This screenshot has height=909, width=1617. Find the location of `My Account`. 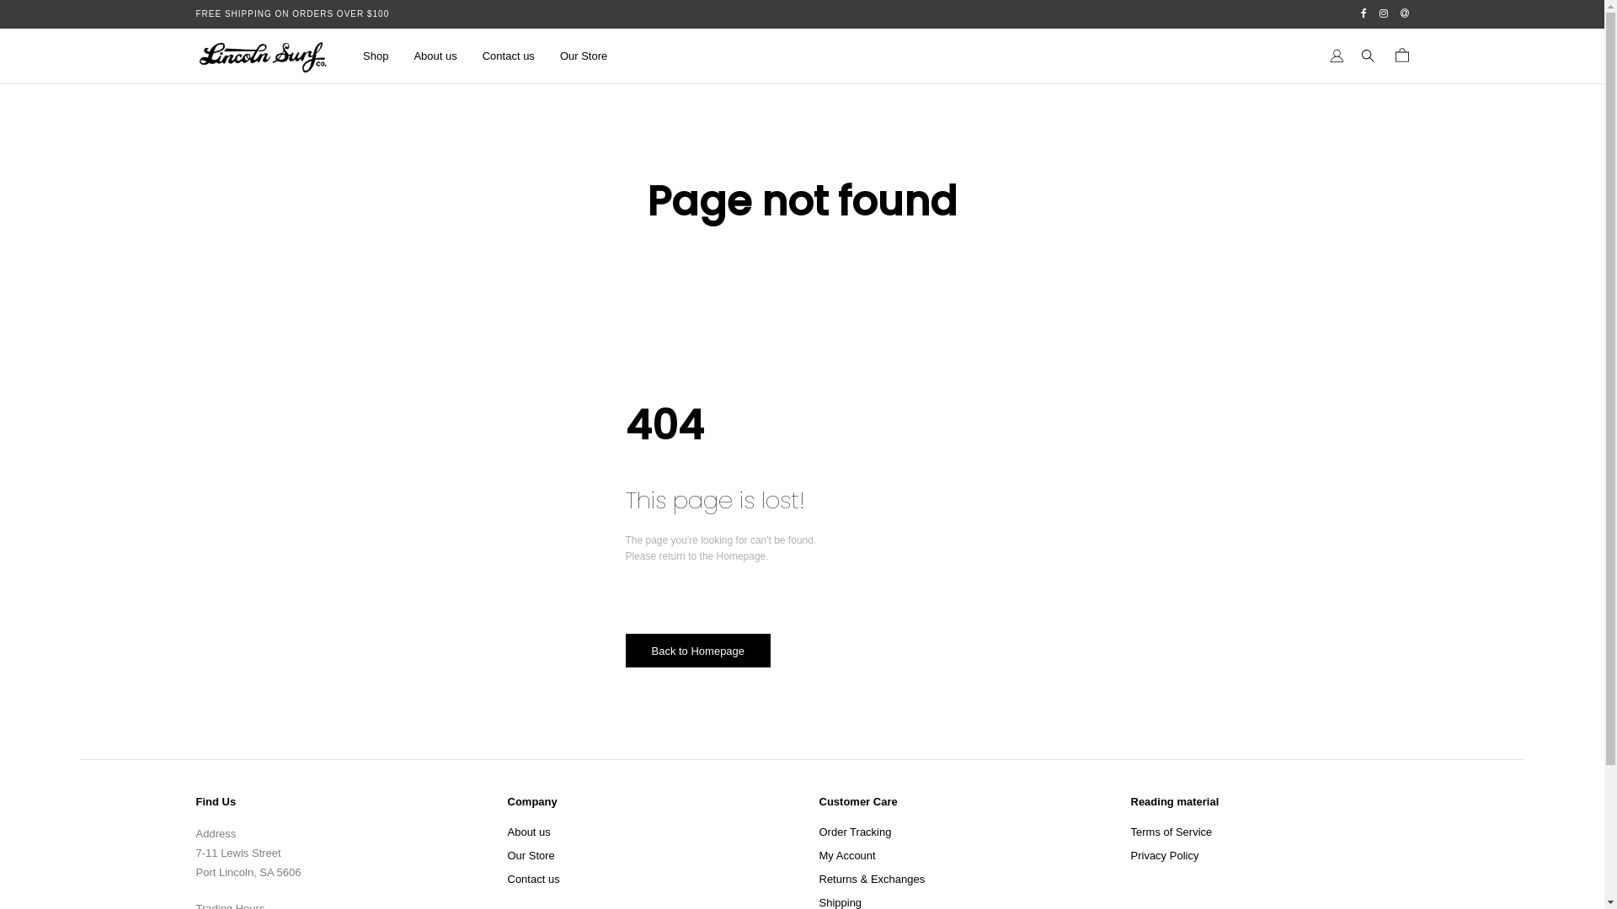

My Account is located at coordinates (847, 856).